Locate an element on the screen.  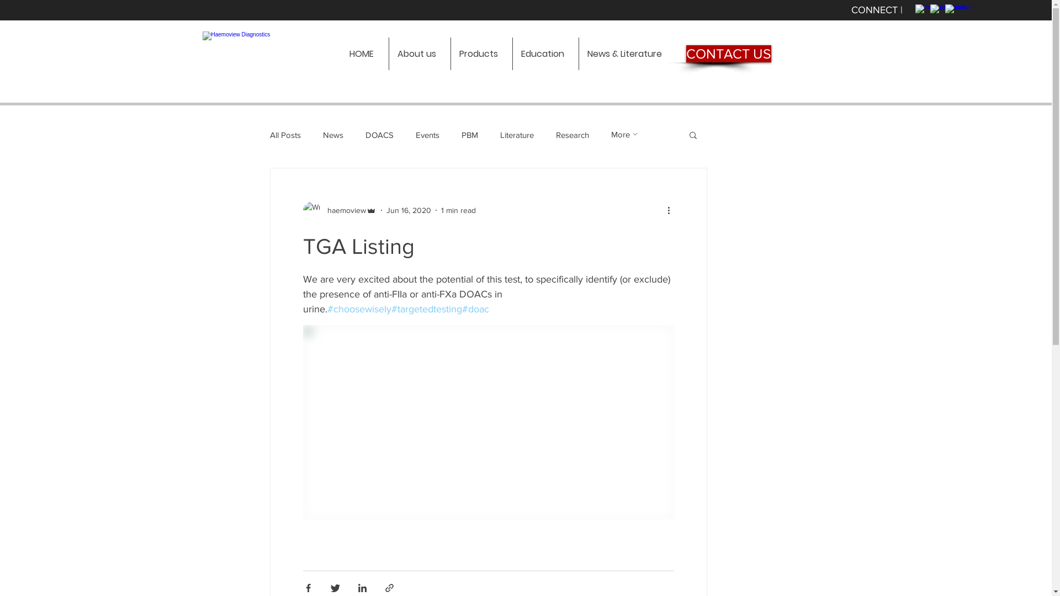
News is located at coordinates (332, 135).